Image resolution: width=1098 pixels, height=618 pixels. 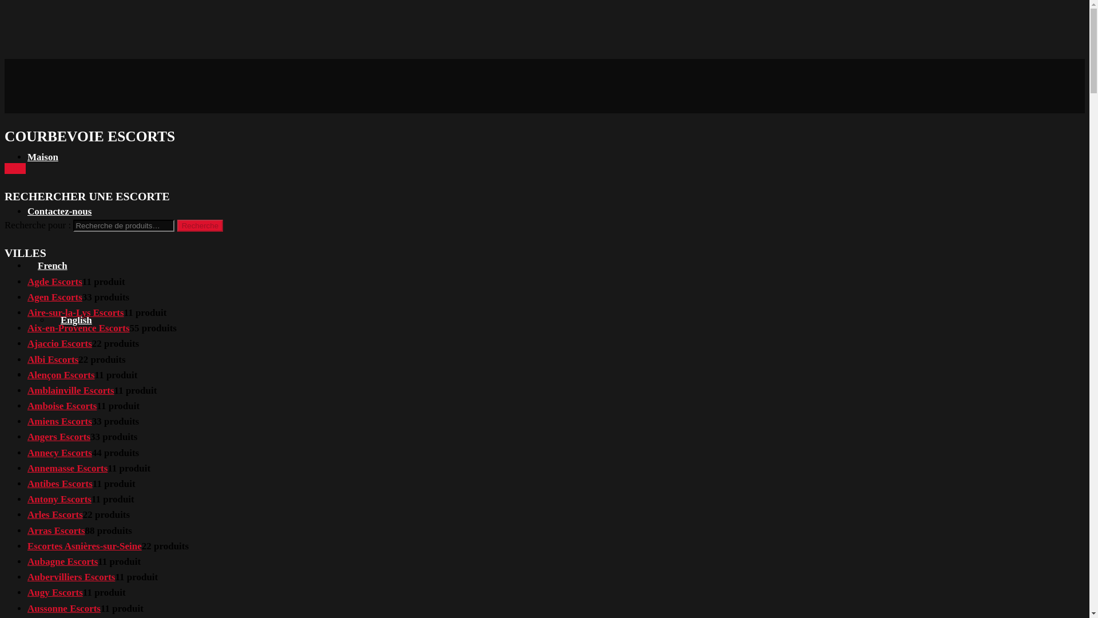 I want to click on Amiens Escorts, so click(x=59, y=421).